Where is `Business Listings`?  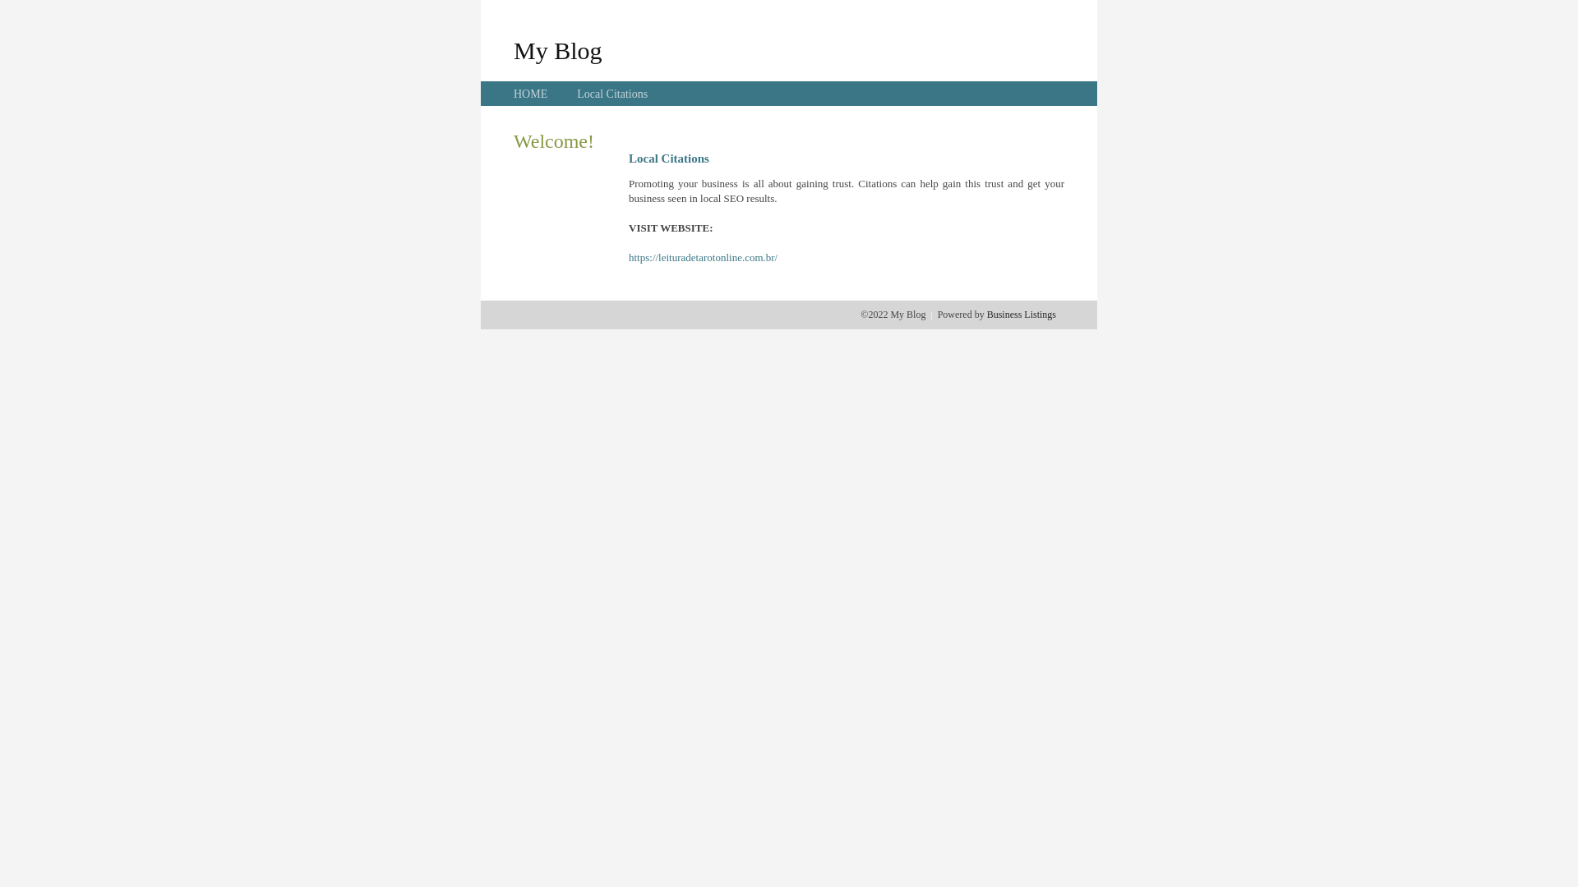 Business Listings is located at coordinates (1022, 315).